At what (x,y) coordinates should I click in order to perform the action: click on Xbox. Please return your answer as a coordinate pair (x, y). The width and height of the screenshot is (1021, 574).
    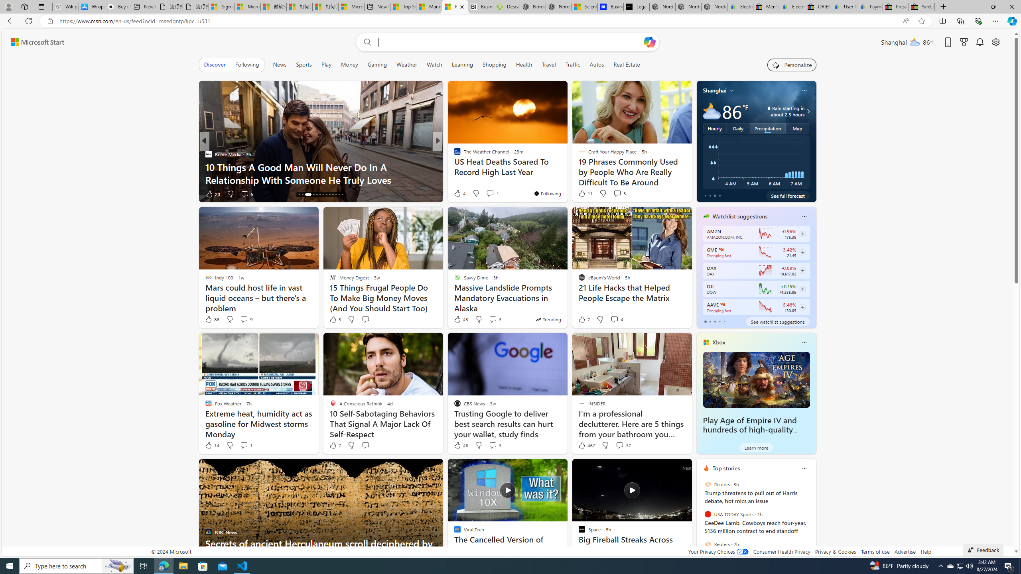
    Looking at the image, I should click on (719, 342).